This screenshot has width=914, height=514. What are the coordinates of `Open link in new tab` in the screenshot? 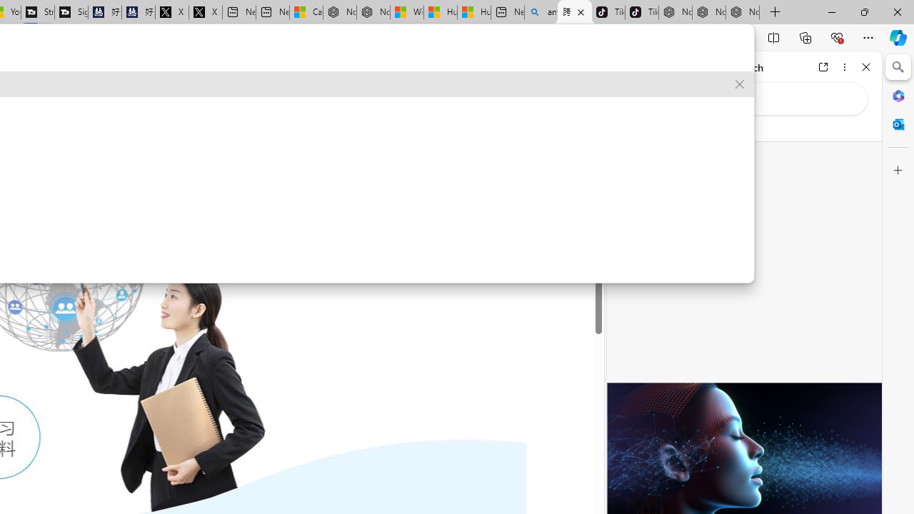 It's located at (823, 67).